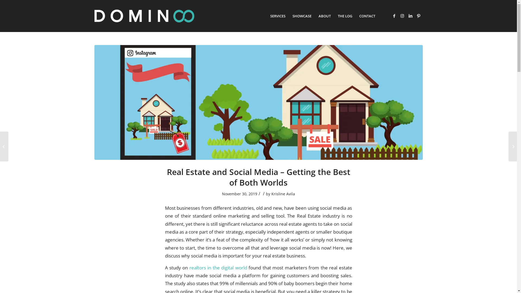 The image size is (521, 293). I want to click on realtors in the digital world, so click(218, 267).